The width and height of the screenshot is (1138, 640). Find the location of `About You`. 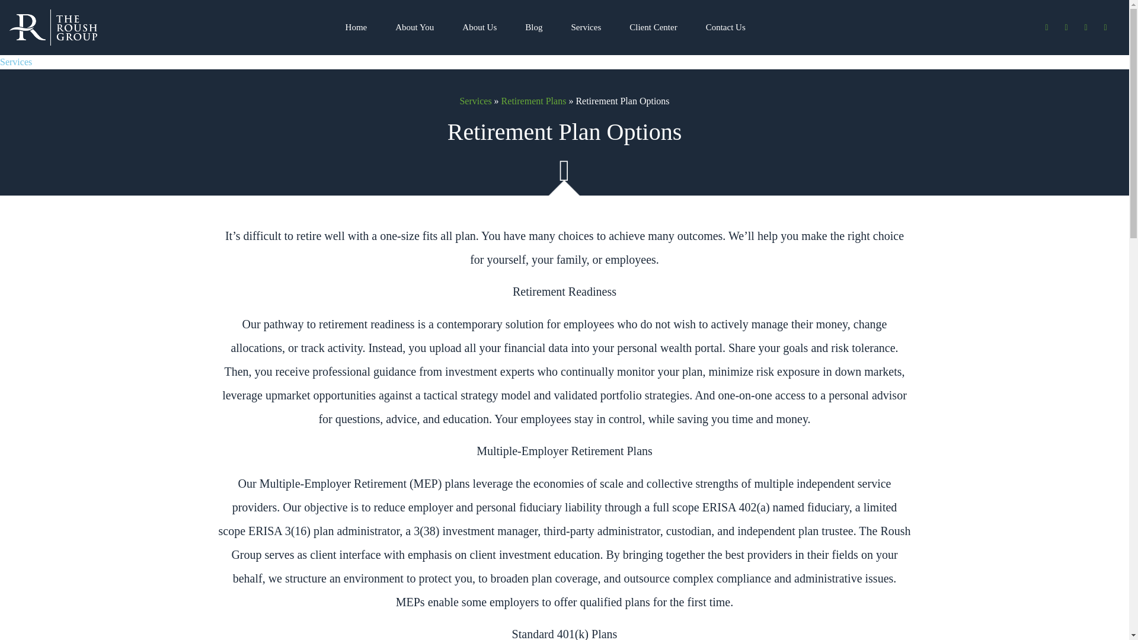

About You is located at coordinates (415, 27).